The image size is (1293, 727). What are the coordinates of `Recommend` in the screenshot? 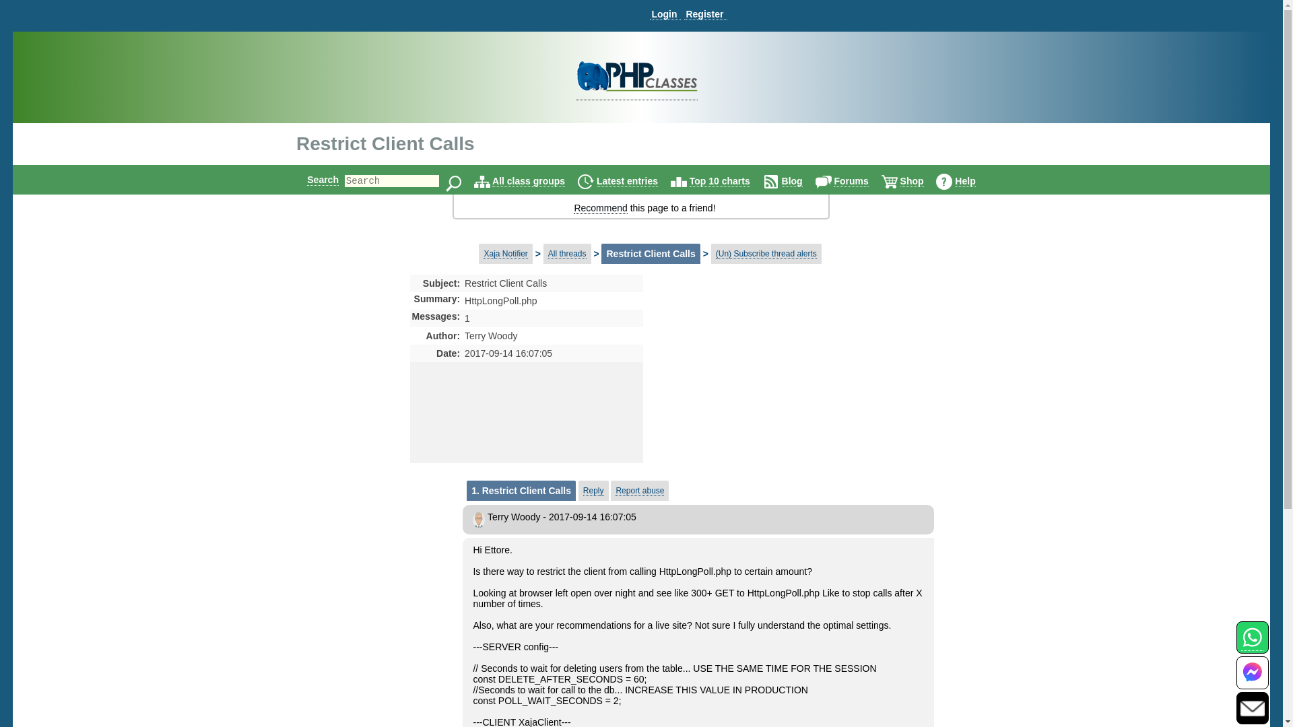 It's located at (601, 208).